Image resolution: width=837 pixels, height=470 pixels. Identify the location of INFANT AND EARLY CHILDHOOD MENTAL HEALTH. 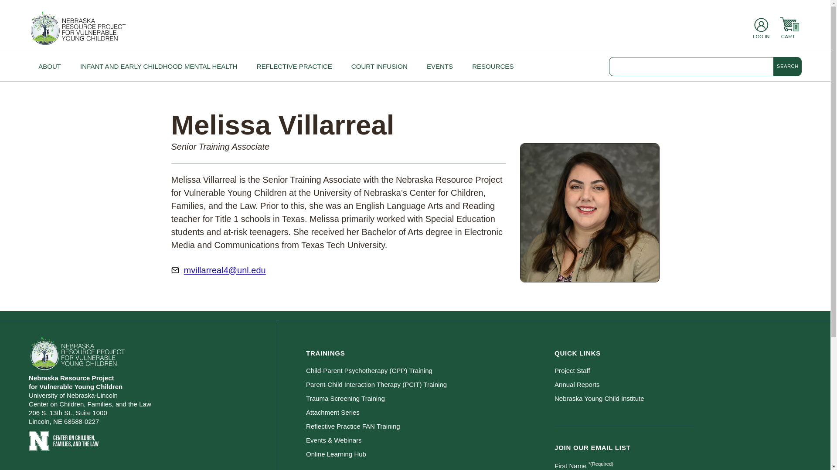
(159, 66).